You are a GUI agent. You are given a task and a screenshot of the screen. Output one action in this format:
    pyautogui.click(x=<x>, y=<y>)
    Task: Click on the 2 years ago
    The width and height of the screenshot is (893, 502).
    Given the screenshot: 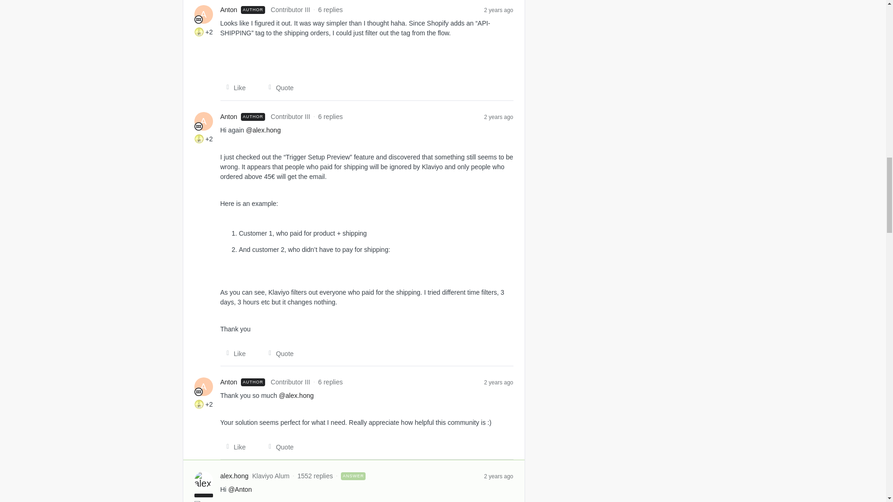 What is the action you would take?
    pyautogui.click(x=499, y=116)
    